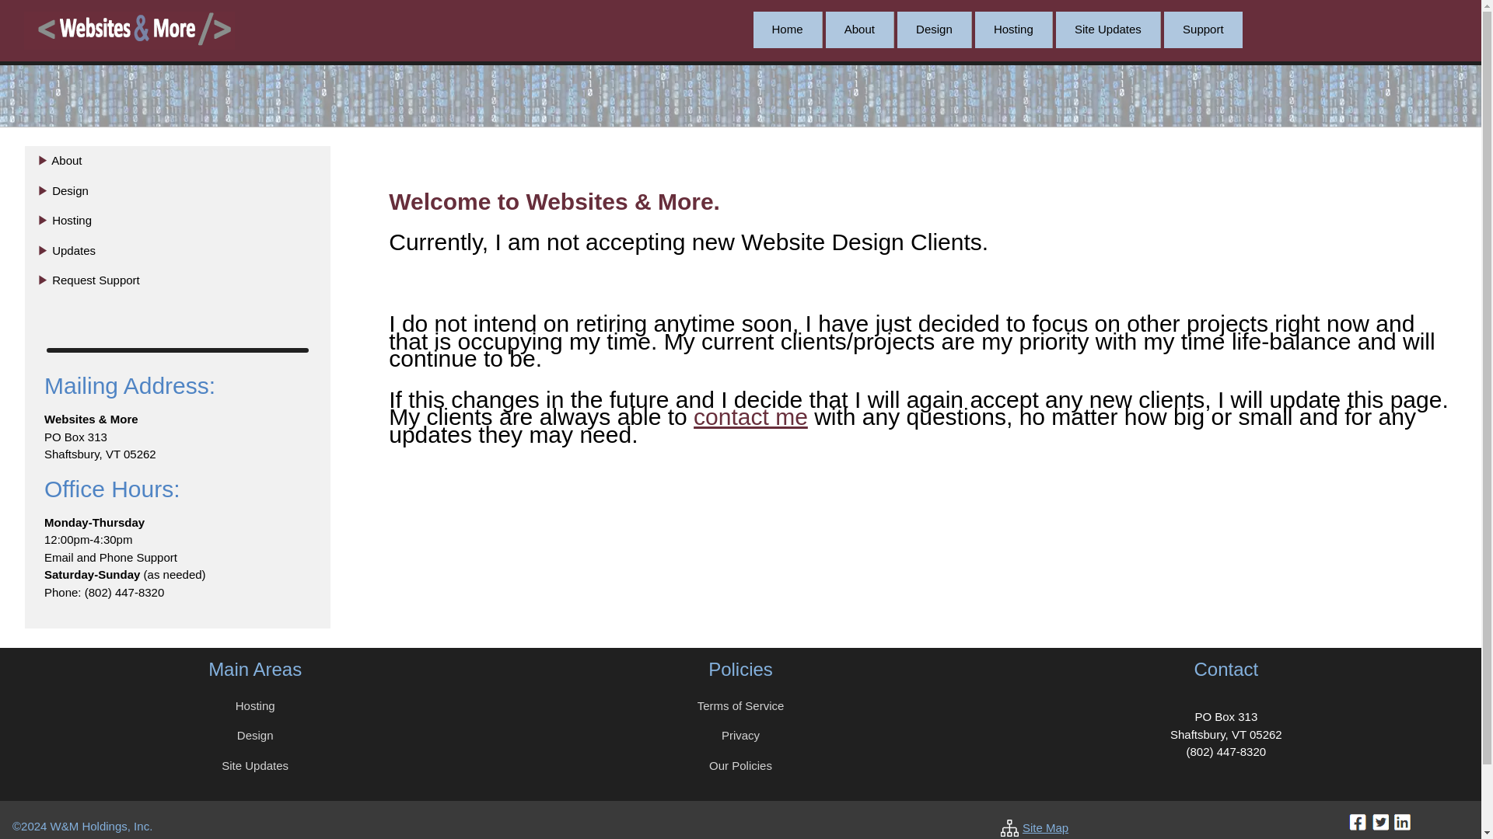  What do you see at coordinates (740, 735) in the screenshot?
I see `Privacy` at bounding box center [740, 735].